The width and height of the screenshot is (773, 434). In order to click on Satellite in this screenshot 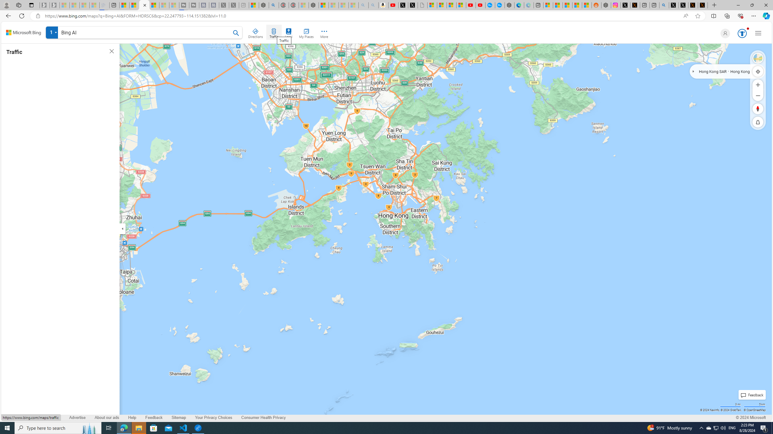, I will do `click(758, 58)`.